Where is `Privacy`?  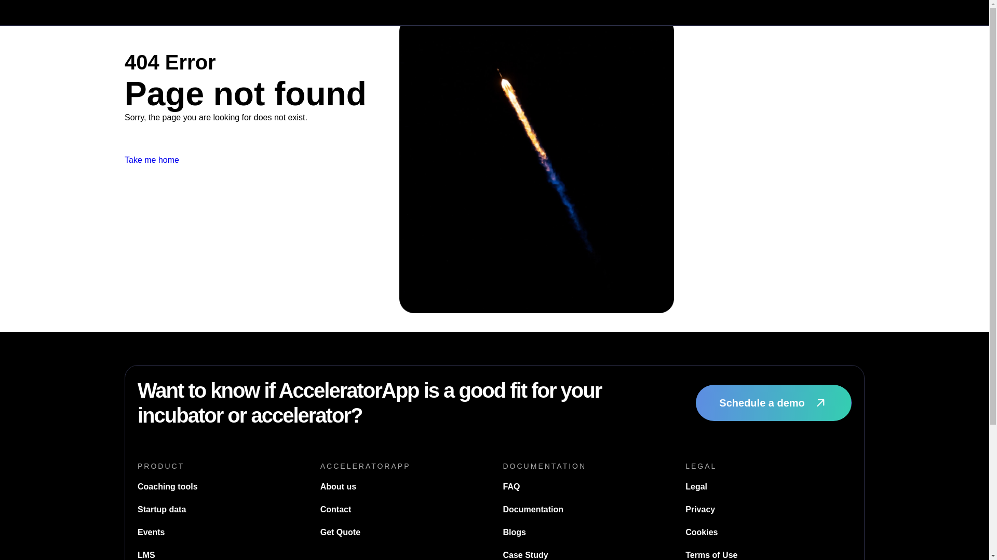
Privacy is located at coordinates (700, 509).